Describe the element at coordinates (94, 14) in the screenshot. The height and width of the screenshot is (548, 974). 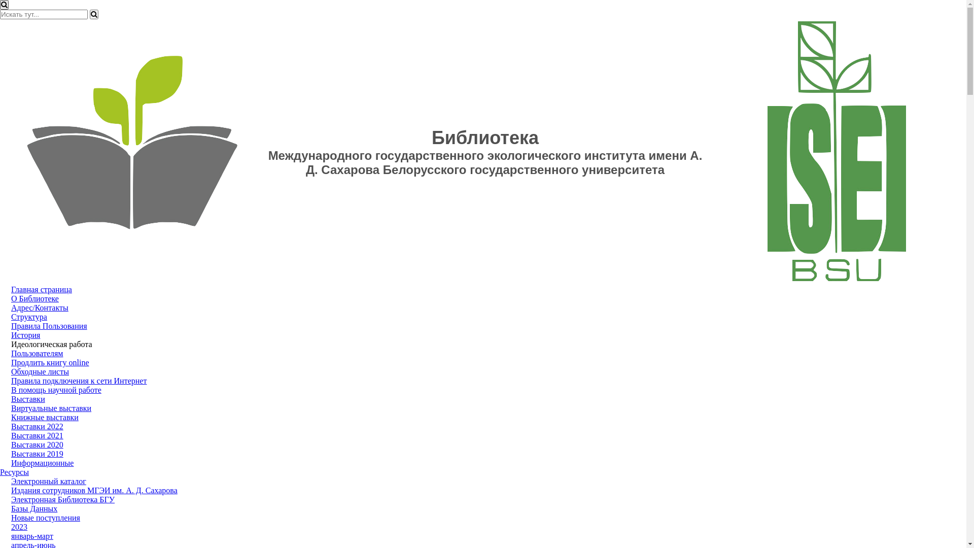
I see `Search` at that location.